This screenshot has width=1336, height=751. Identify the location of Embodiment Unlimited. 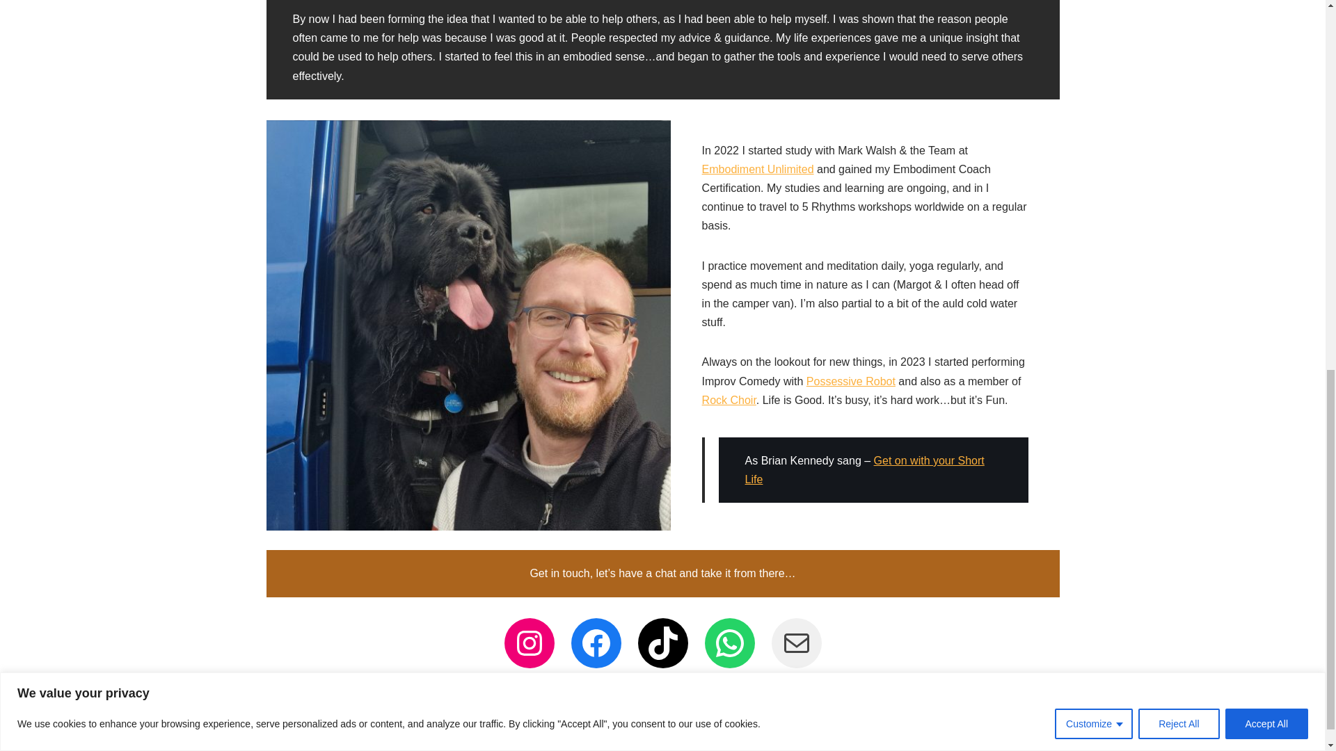
(758, 169).